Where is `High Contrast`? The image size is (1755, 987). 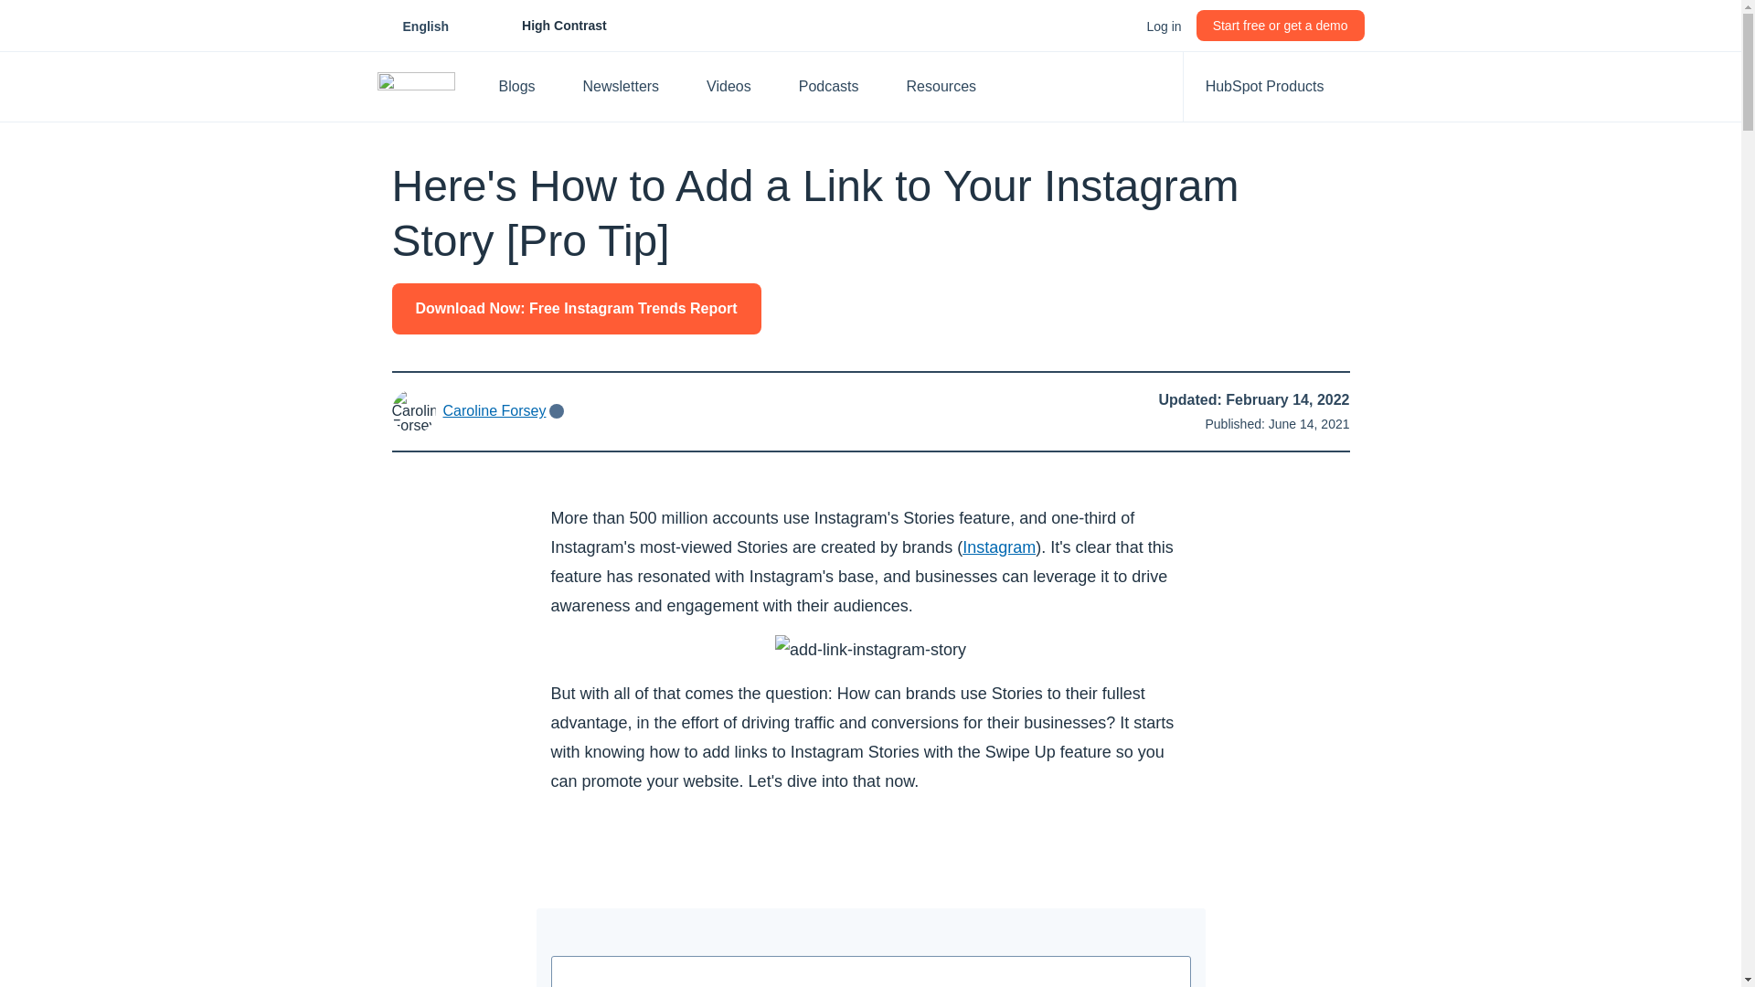
High Contrast is located at coordinates (544, 26).